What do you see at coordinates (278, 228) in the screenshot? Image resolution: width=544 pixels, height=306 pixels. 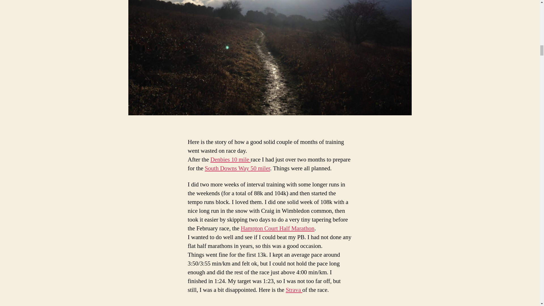 I see `Hampton Court Half Marathon` at bounding box center [278, 228].